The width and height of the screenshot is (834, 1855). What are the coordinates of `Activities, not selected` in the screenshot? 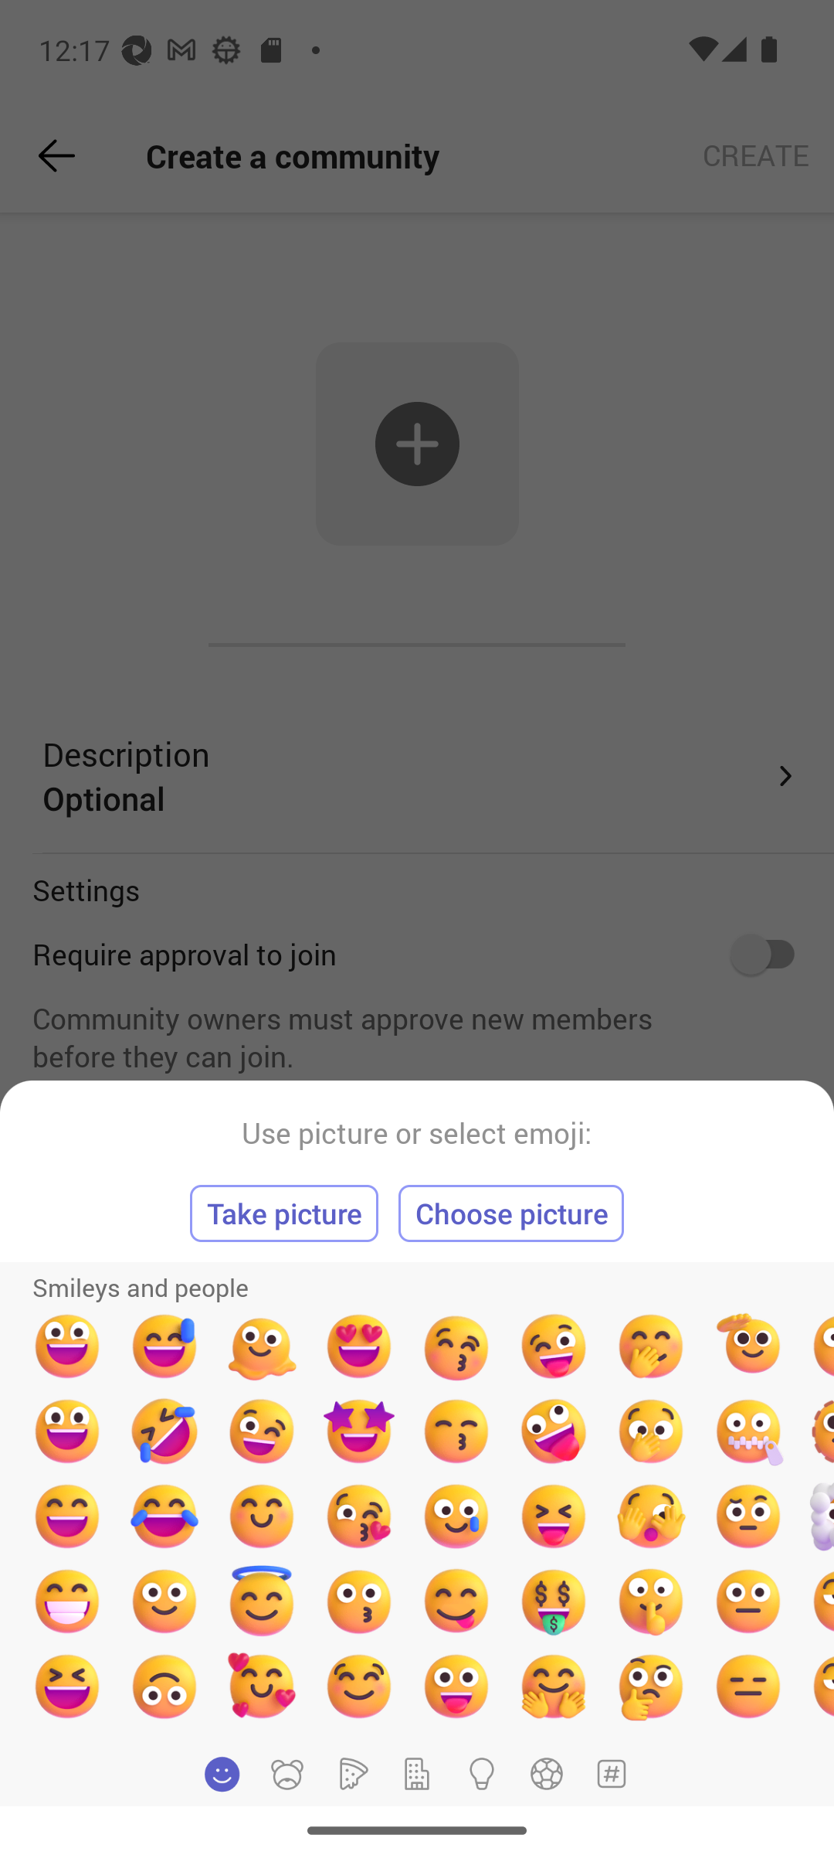 It's located at (547, 1774).